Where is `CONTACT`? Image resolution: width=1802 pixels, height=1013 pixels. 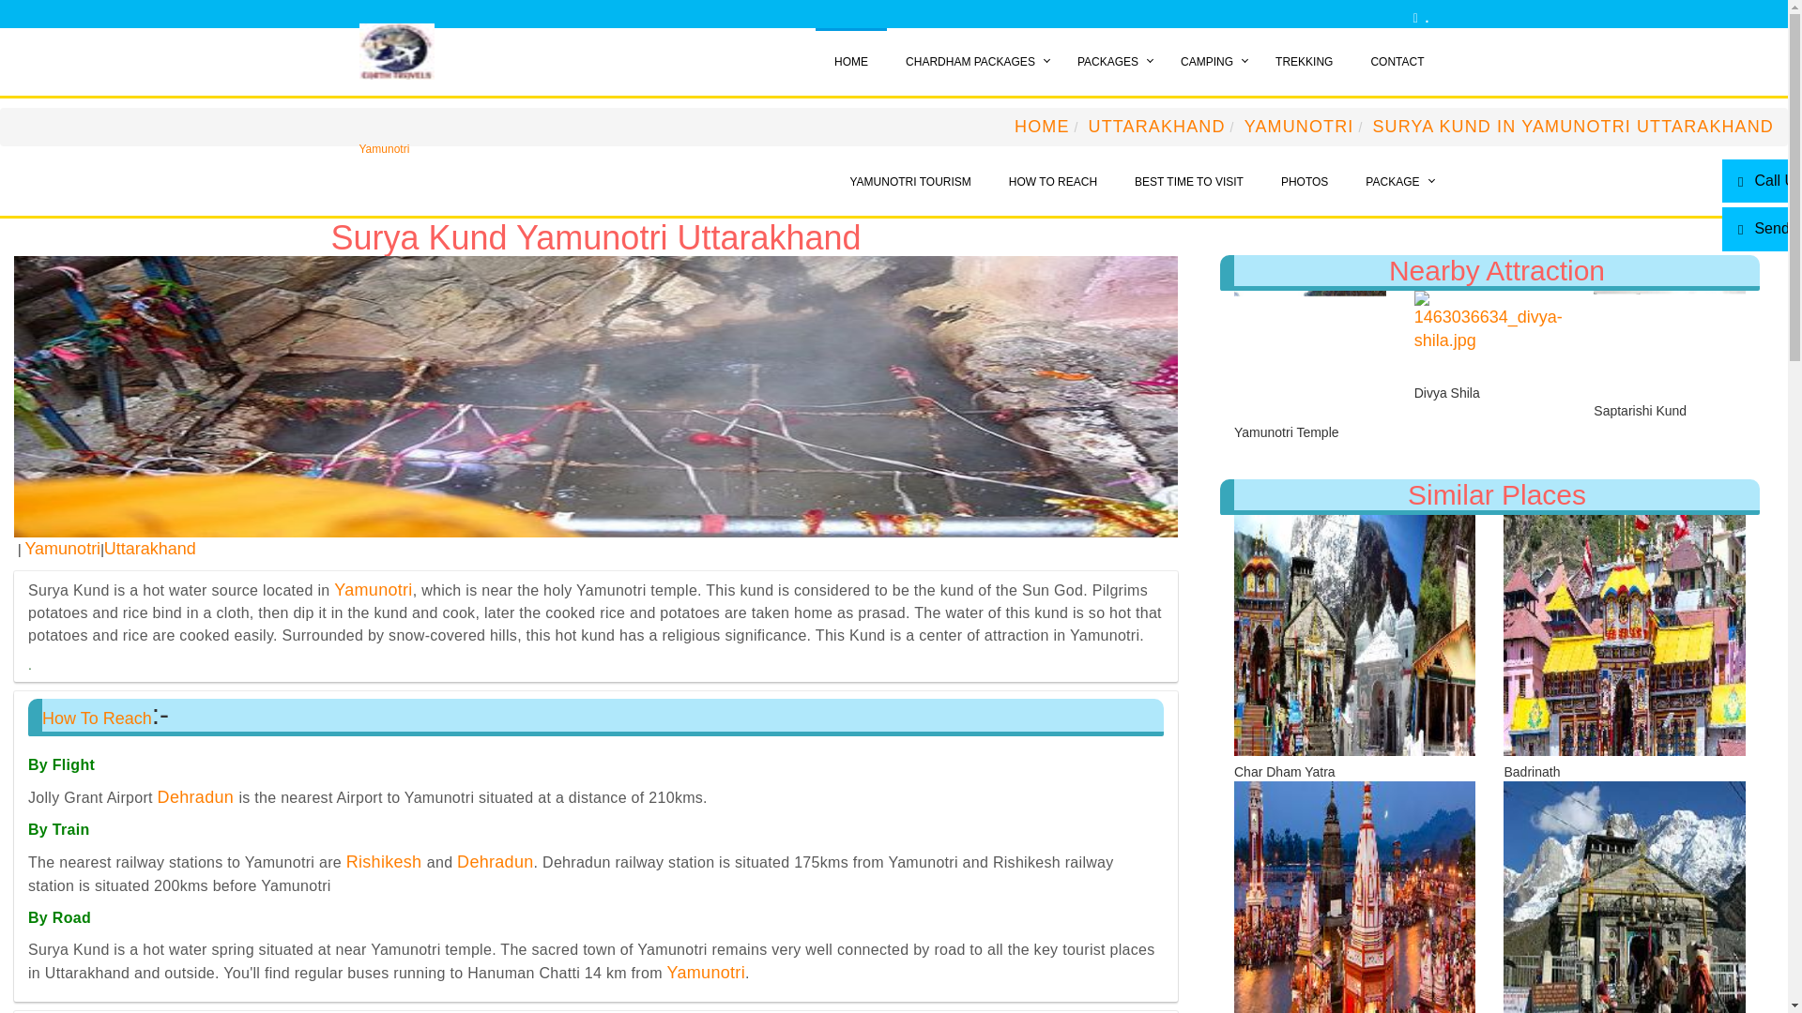 CONTACT is located at coordinates (1397, 62).